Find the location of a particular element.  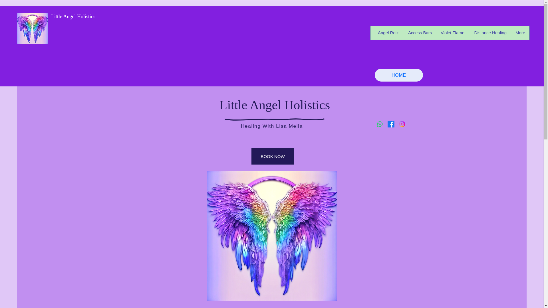

BOOK NOW is located at coordinates (272, 156).